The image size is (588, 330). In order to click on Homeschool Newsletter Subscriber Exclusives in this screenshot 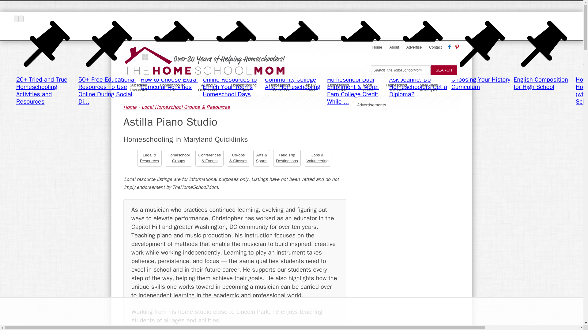, I will do `click(138, 87)`.